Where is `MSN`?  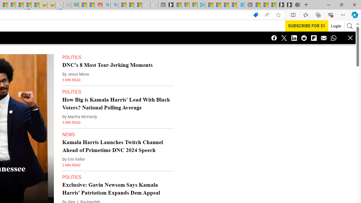
MSN is located at coordinates (28, 5).